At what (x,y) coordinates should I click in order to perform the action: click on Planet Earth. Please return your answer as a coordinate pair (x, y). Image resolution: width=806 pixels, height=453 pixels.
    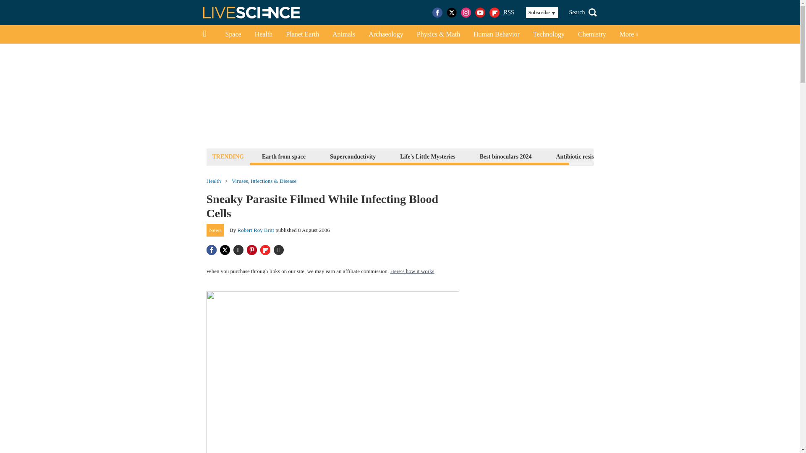
    Looking at the image, I should click on (302, 34).